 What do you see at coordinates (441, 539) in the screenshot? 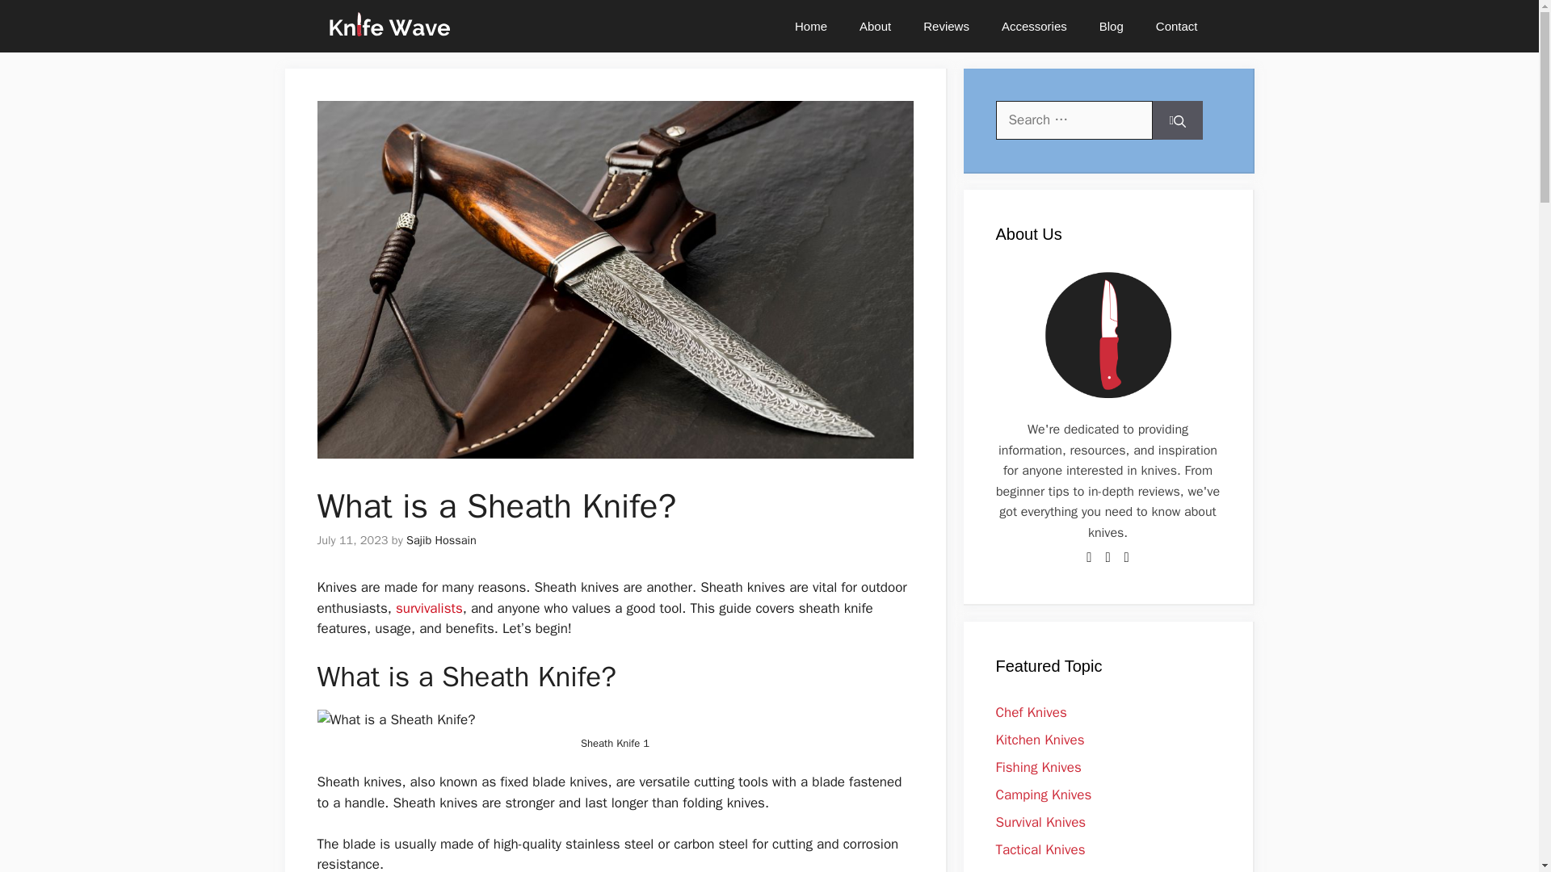
I see `View all posts by Sajib Hossain` at bounding box center [441, 539].